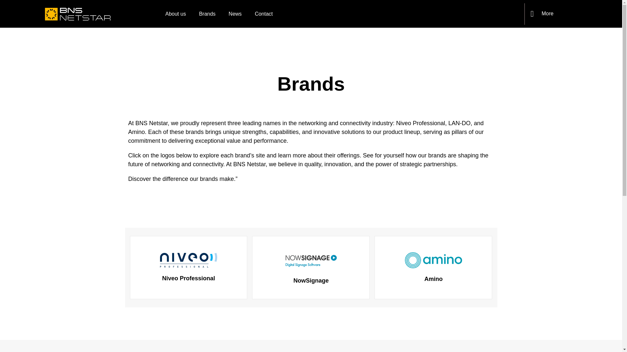 The height and width of the screenshot is (352, 627). I want to click on Amino, so click(433, 267).